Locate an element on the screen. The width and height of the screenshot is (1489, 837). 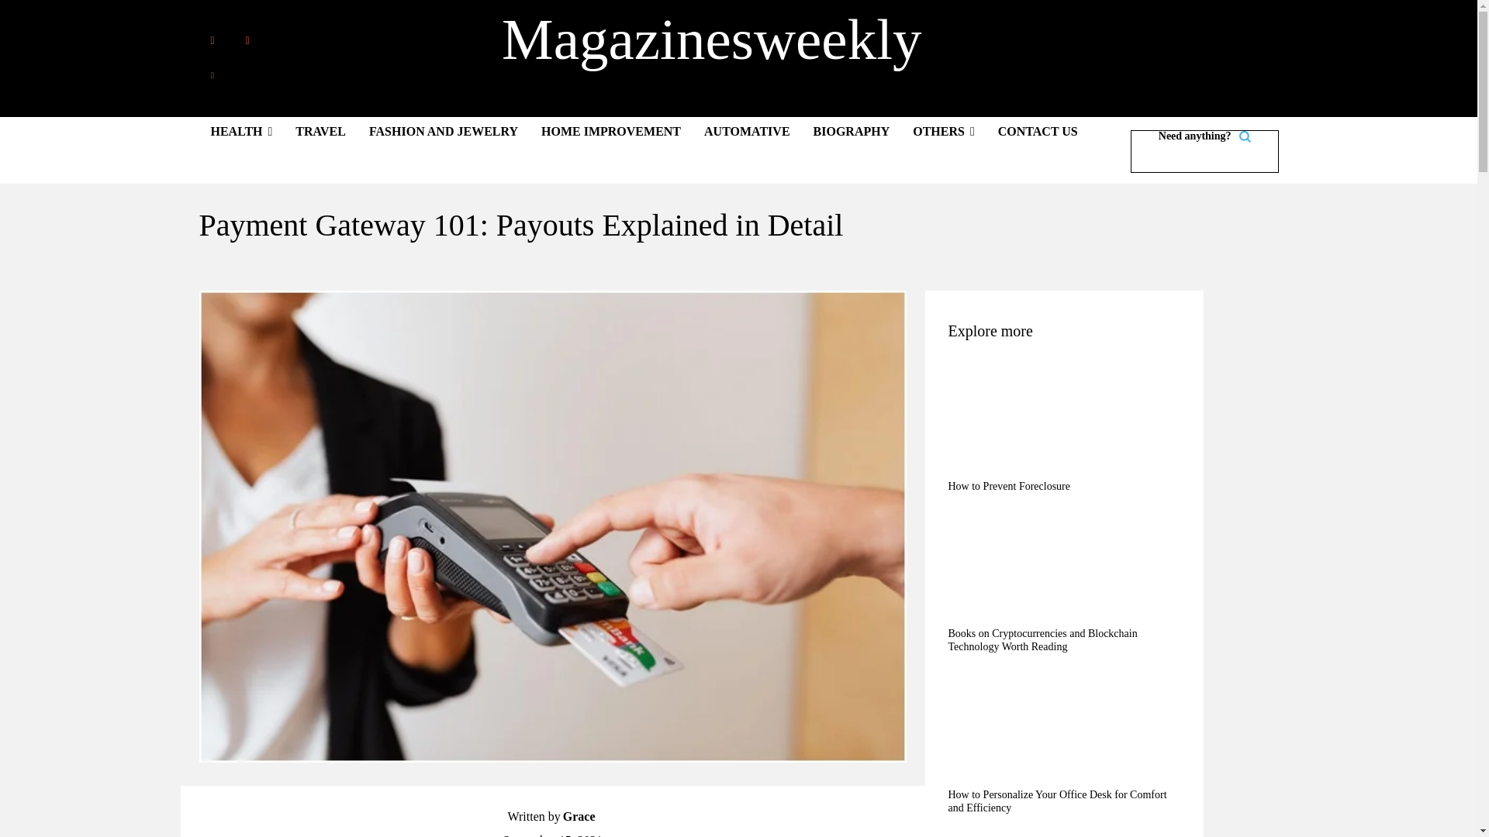
OTHERS is located at coordinates (943, 131).